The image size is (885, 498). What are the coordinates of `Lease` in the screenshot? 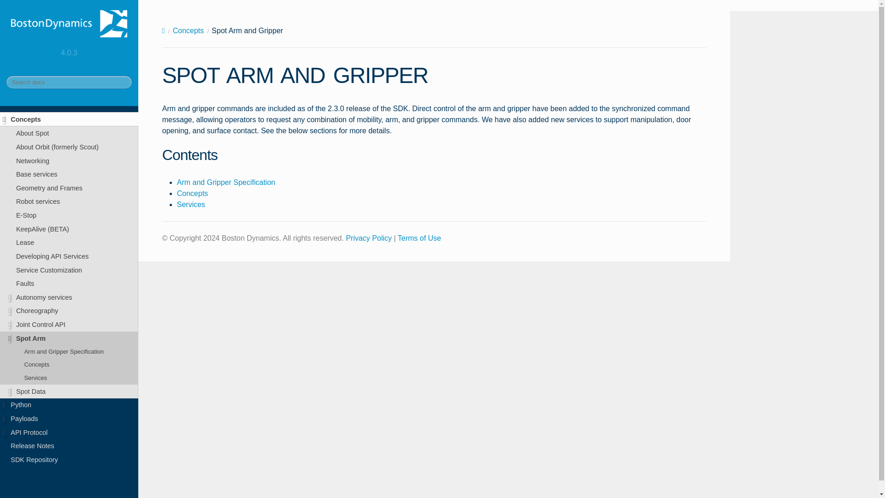 It's located at (69, 243).